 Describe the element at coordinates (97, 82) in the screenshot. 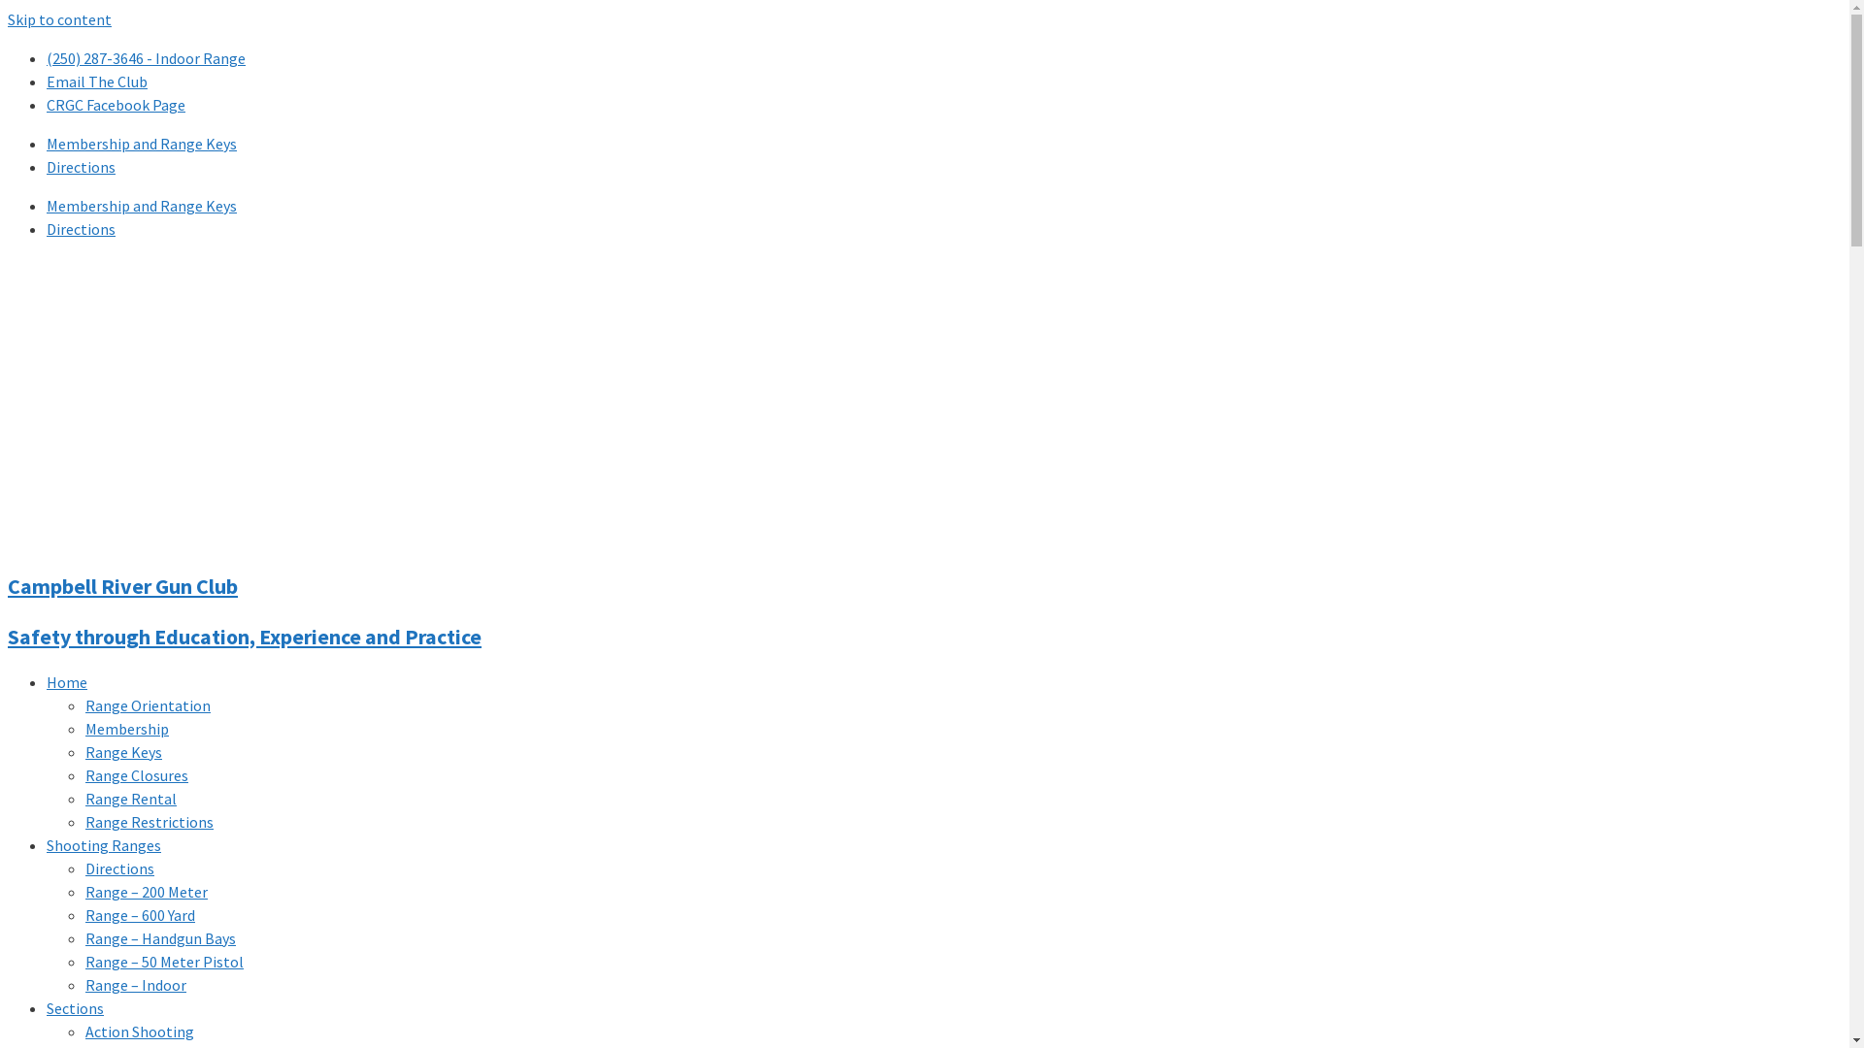

I see `Email The Club` at that location.